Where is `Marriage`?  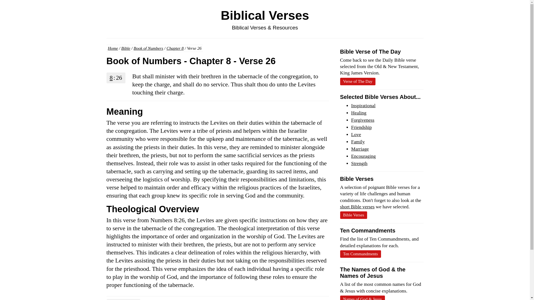 Marriage is located at coordinates (360, 149).